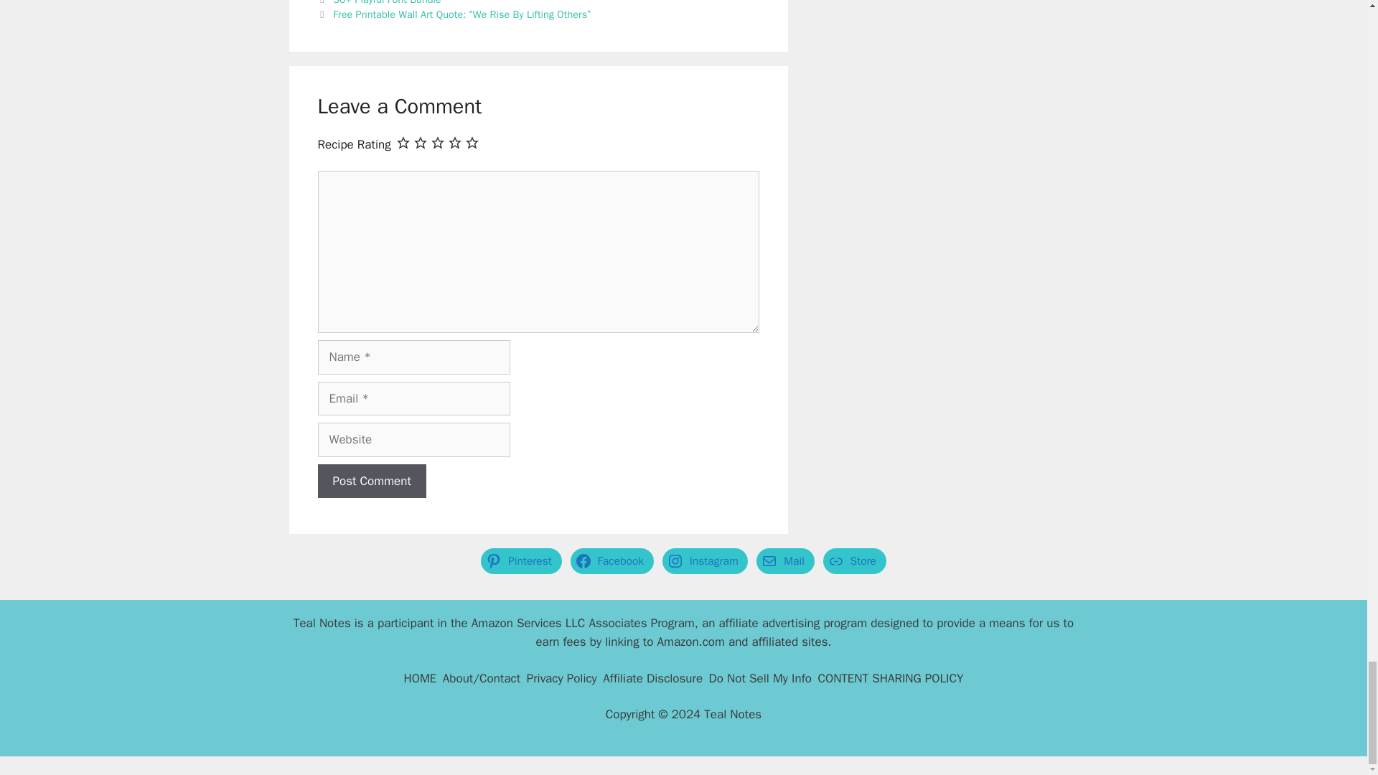  What do you see at coordinates (611, 561) in the screenshot?
I see `Facebook` at bounding box center [611, 561].